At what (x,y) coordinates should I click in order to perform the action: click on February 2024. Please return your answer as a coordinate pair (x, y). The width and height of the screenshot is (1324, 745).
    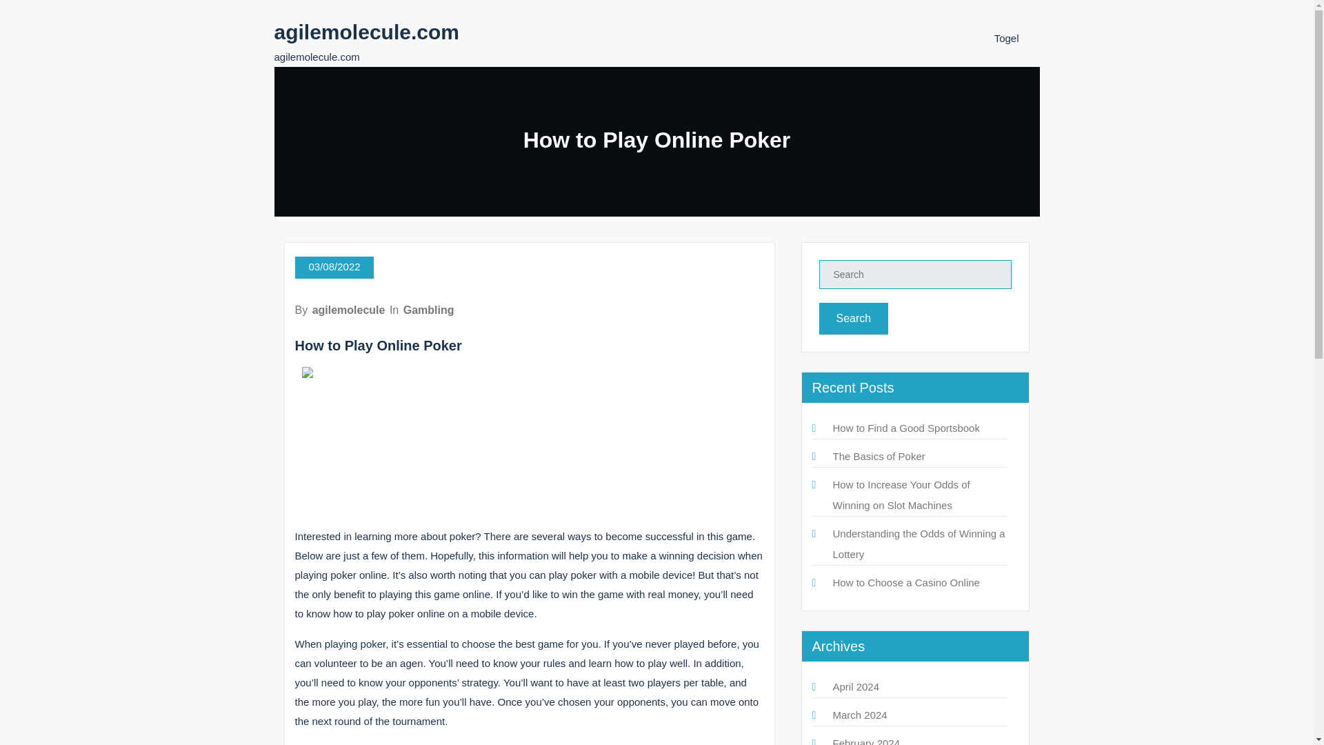
    Looking at the image, I should click on (866, 741).